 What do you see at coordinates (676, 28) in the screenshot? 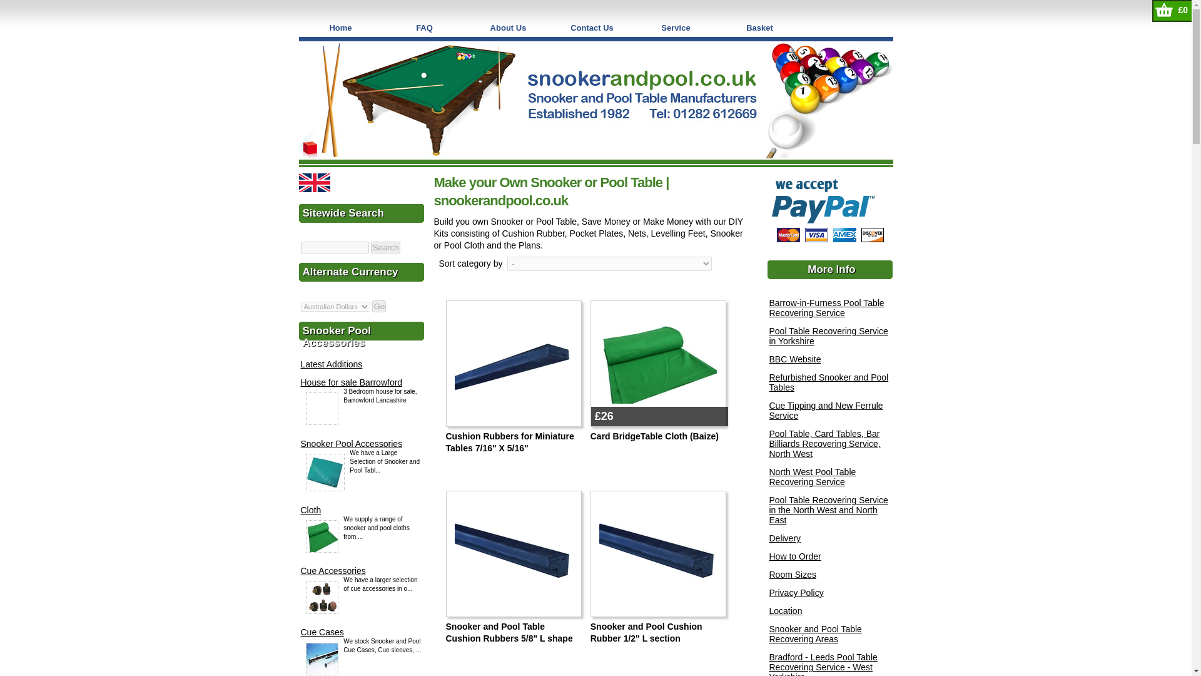
I see `Service` at bounding box center [676, 28].